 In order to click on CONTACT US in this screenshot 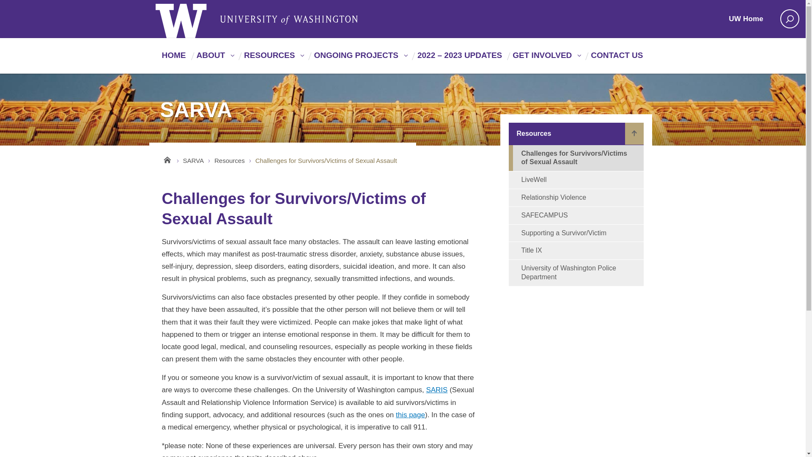, I will do `click(616, 59)`.